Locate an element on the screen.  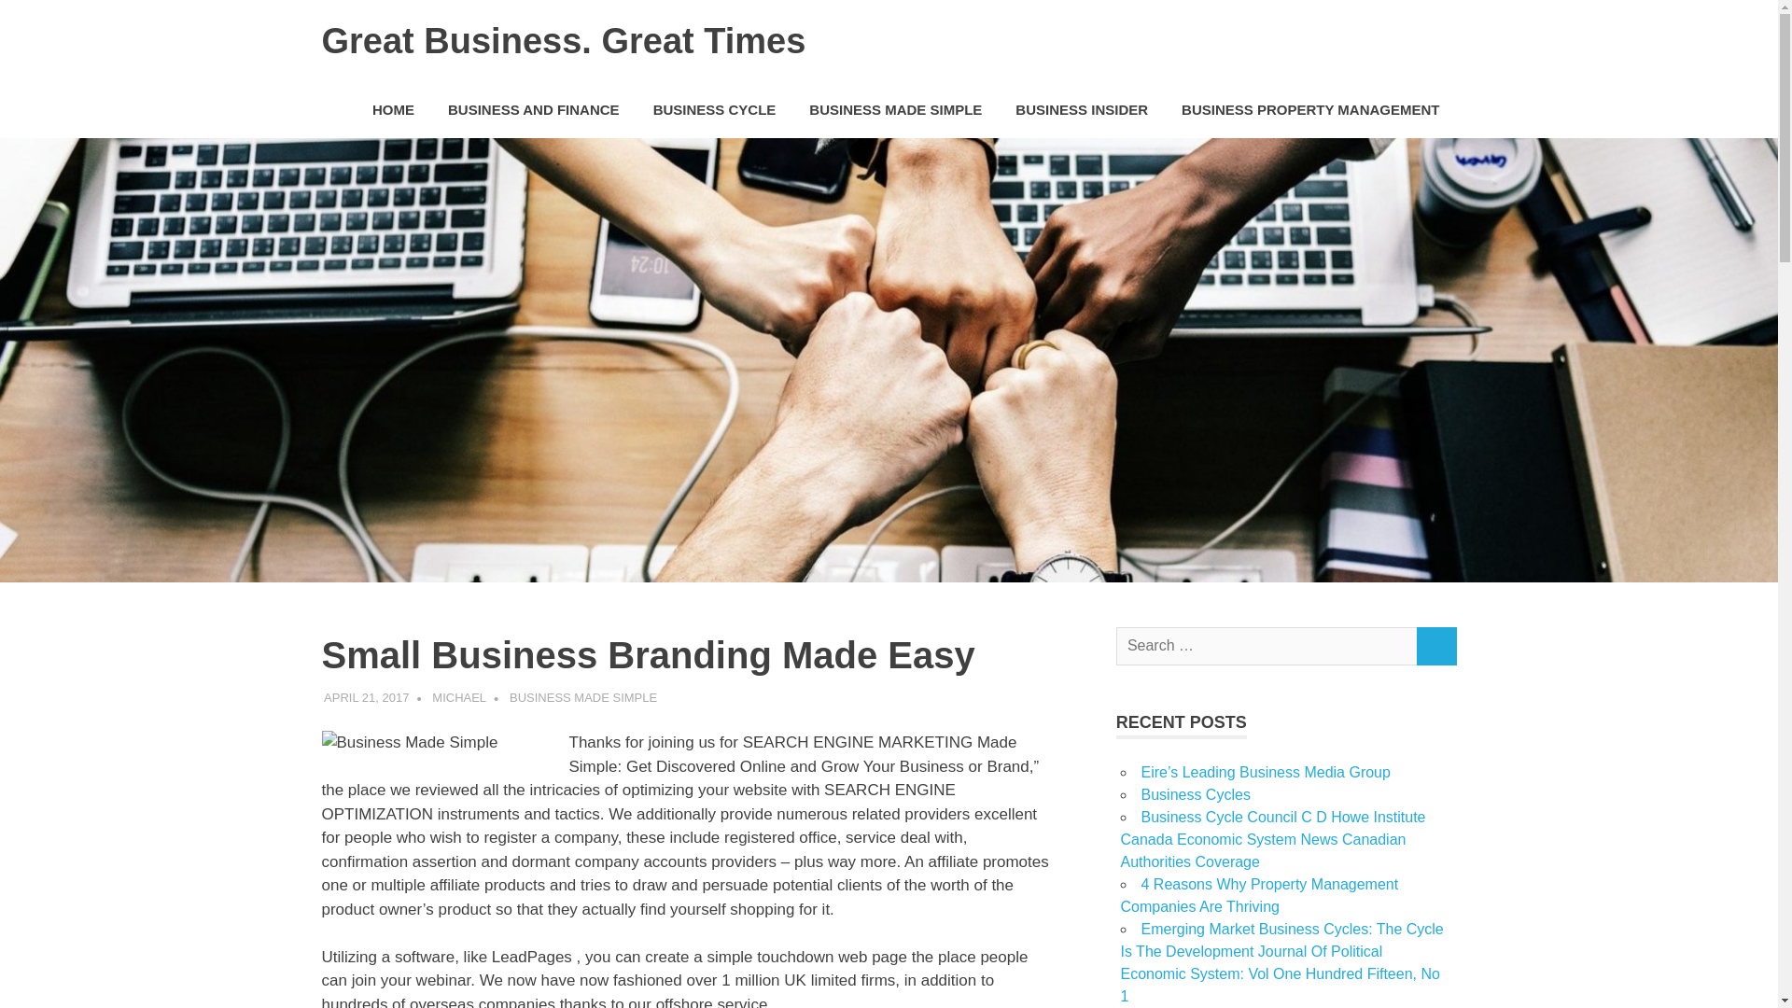
4 Reasons Why Property Management Companies Are Thriving is located at coordinates (1258, 894).